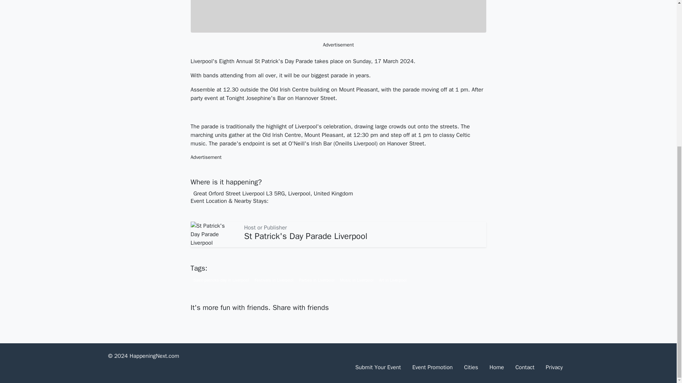 The width and height of the screenshot is (682, 383). Describe the element at coordinates (525, 367) in the screenshot. I see `Contact Us` at that location.